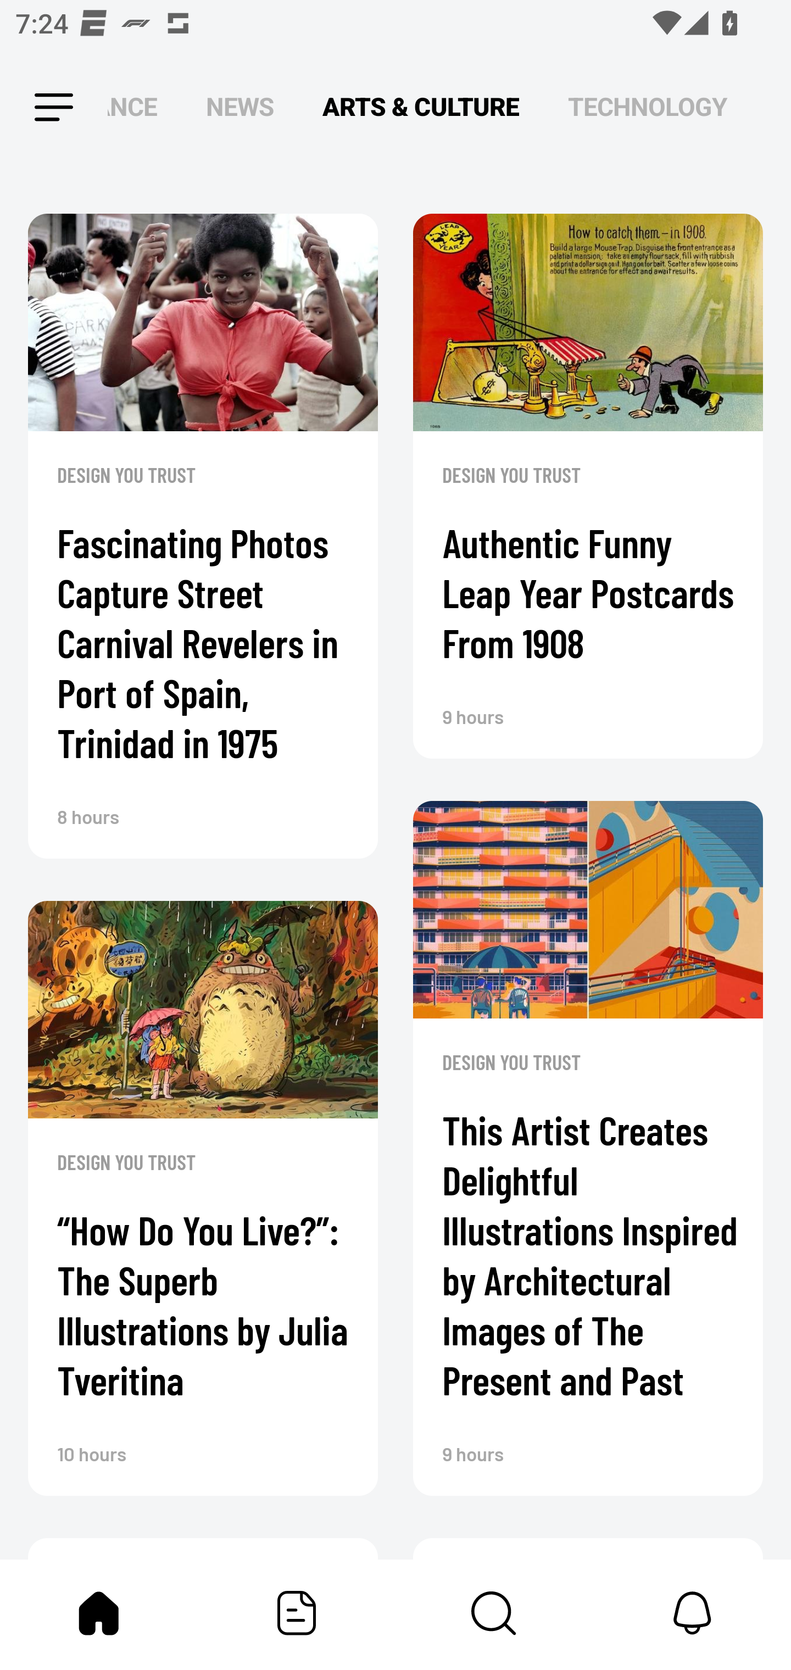 The height and width of the screenshot is (1670, 791). What do you see at coordinates (35, 108) in the screenshot?
I see `Leading Icon` at bounding box center [35, 108].